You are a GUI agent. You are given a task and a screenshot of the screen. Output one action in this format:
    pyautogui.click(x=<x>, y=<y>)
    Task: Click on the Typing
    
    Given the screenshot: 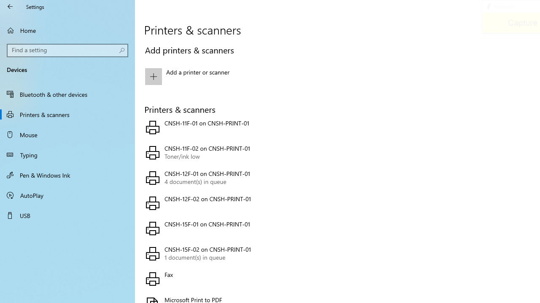 What is the action you would take?
    pyautogui.click(x=67, y=155)
    